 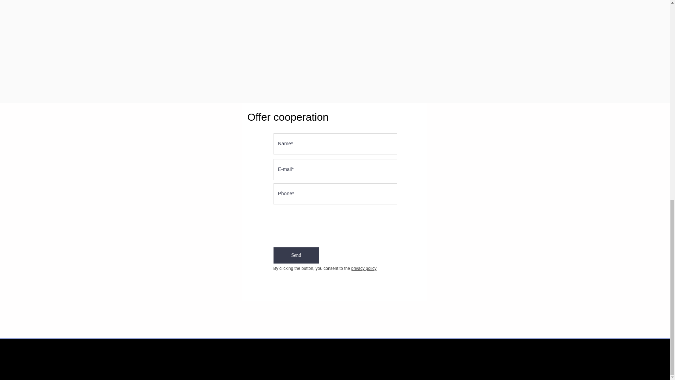 I want to click on privacy policy, so click(x=364, y=268).